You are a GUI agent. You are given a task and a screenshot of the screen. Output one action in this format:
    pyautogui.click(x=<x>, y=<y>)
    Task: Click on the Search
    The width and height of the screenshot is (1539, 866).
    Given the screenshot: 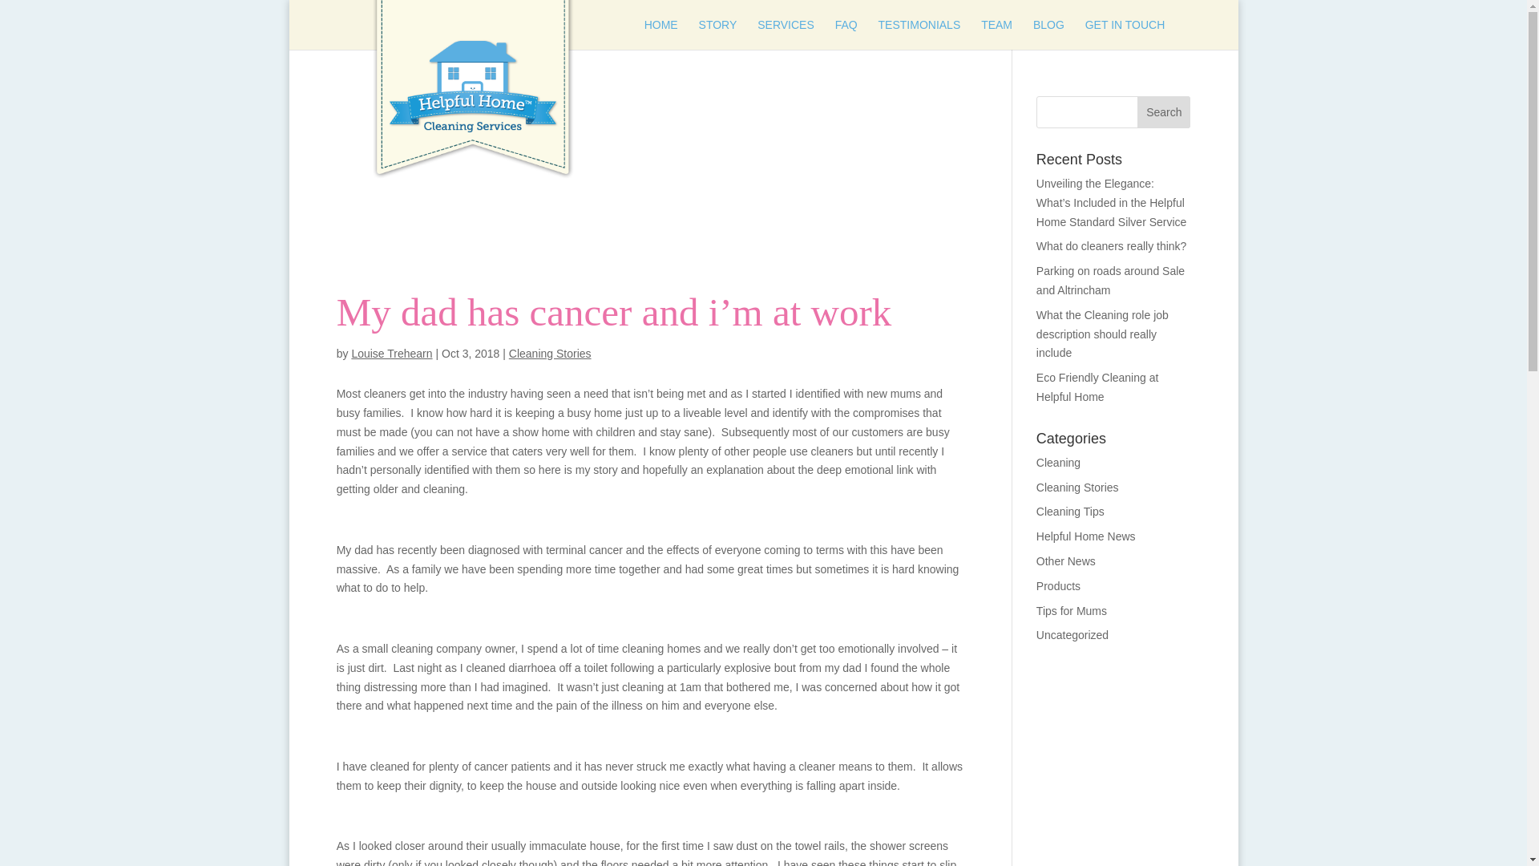 What is the action you would take?
    pyautogui.click(x=1163, y=111)
    